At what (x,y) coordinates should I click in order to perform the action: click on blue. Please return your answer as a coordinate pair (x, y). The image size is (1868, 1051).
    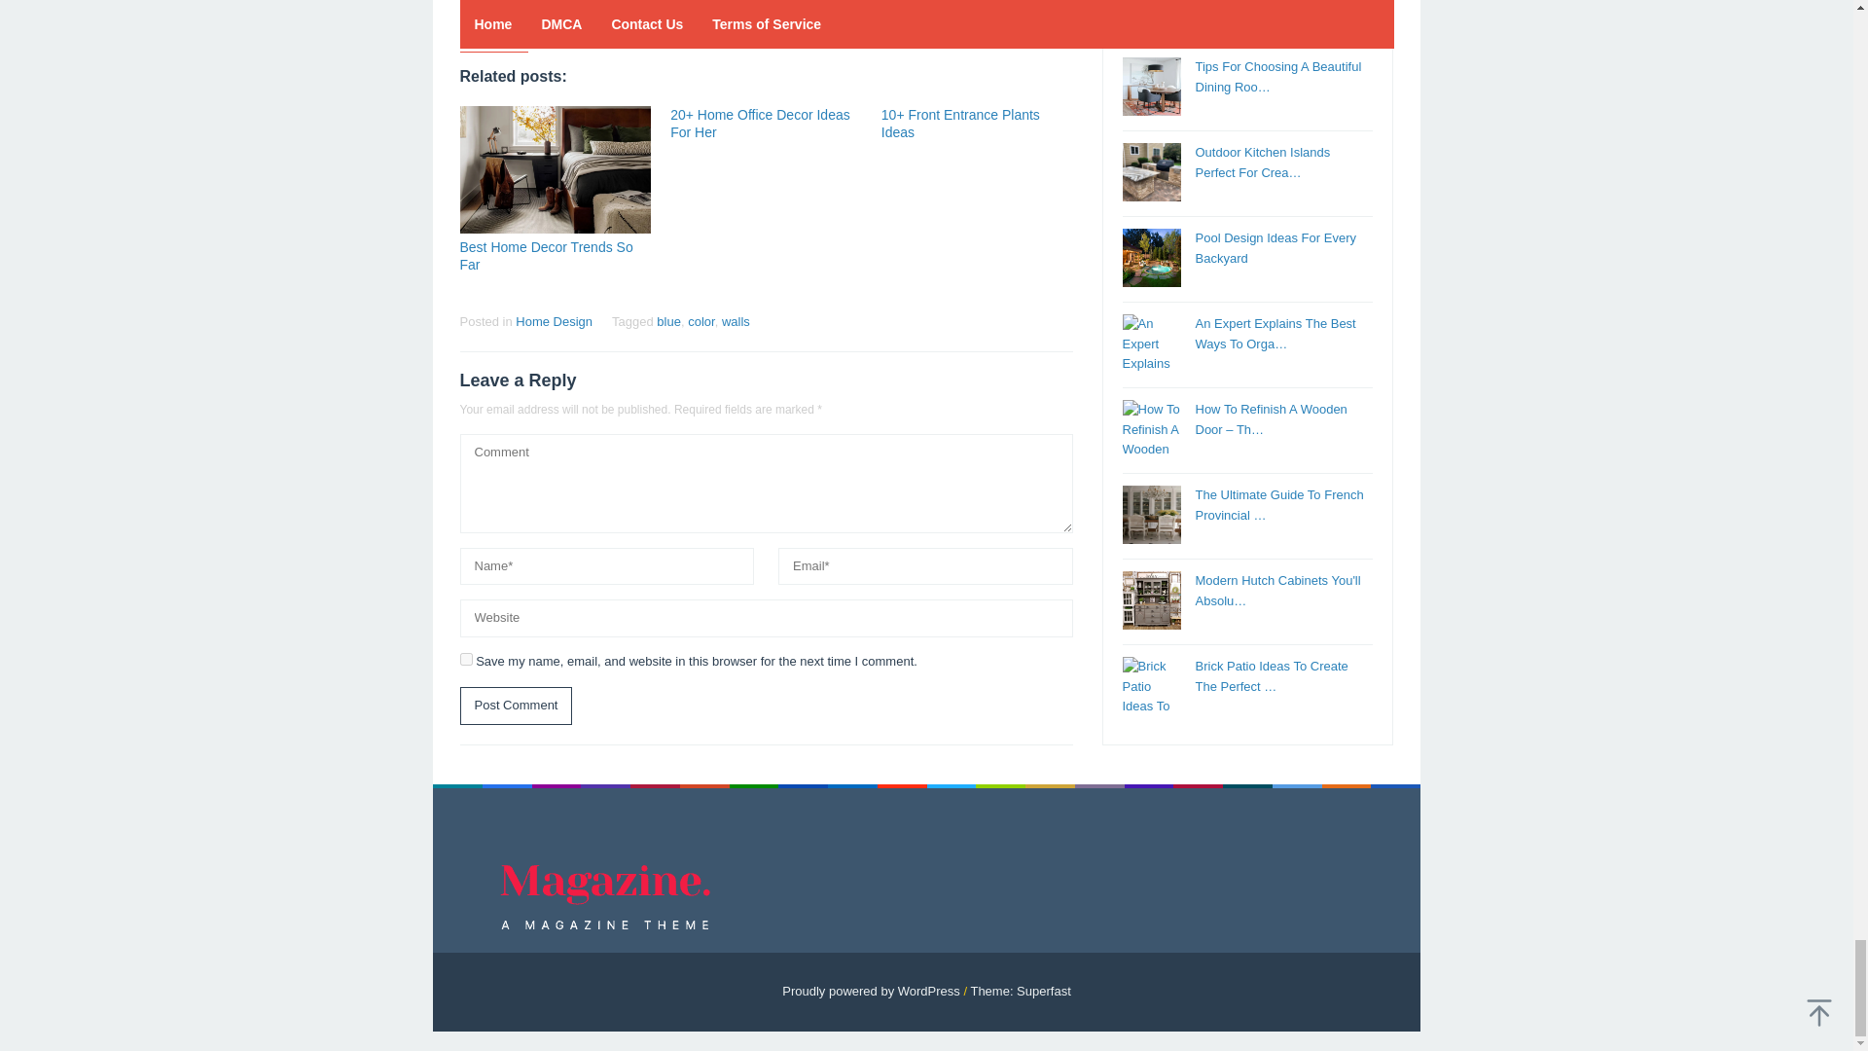
    Looking at the image, I should click on (669, 321).